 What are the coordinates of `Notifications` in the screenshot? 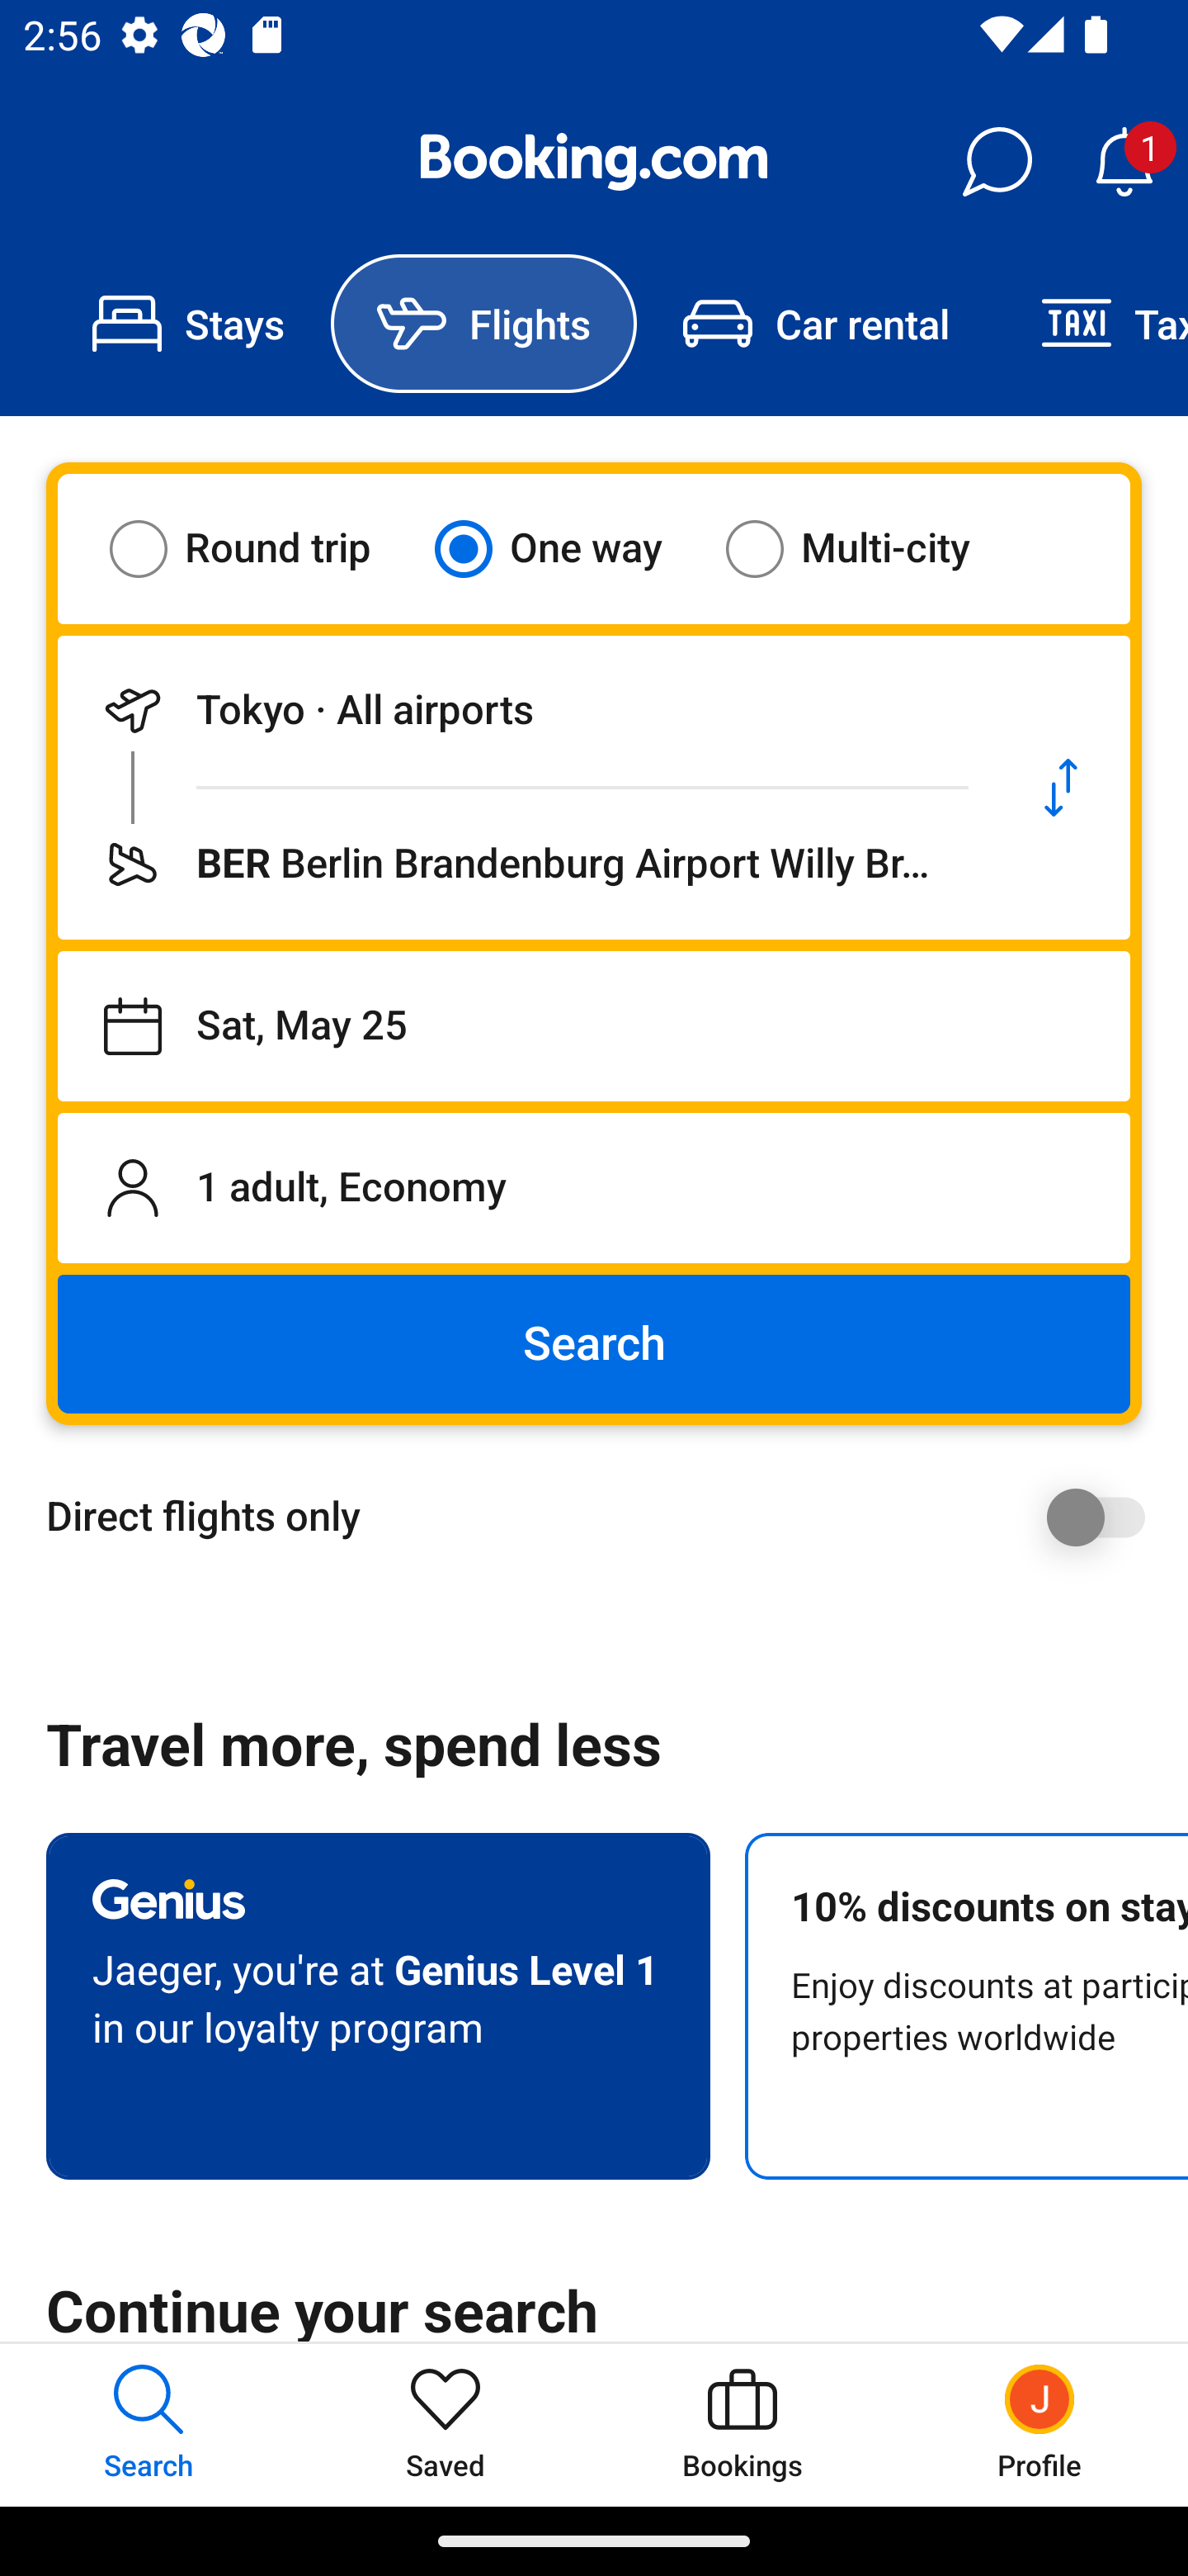 It's located at (1124, 162).